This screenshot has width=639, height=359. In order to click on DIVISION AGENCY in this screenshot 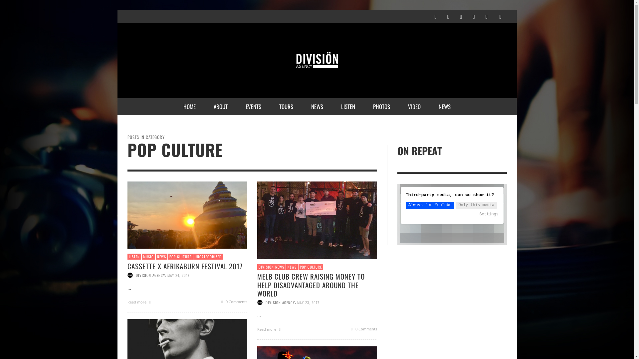, I will do `click(280, 302)`.